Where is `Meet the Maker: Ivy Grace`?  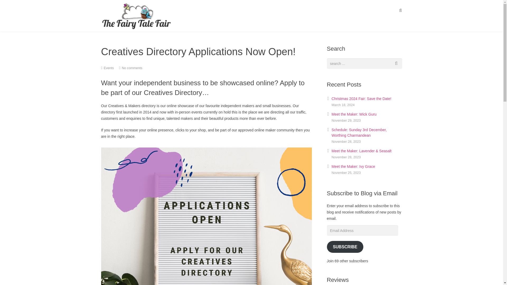 Meet the Maker: Ivy Grace is located at coordinates (353, 167).